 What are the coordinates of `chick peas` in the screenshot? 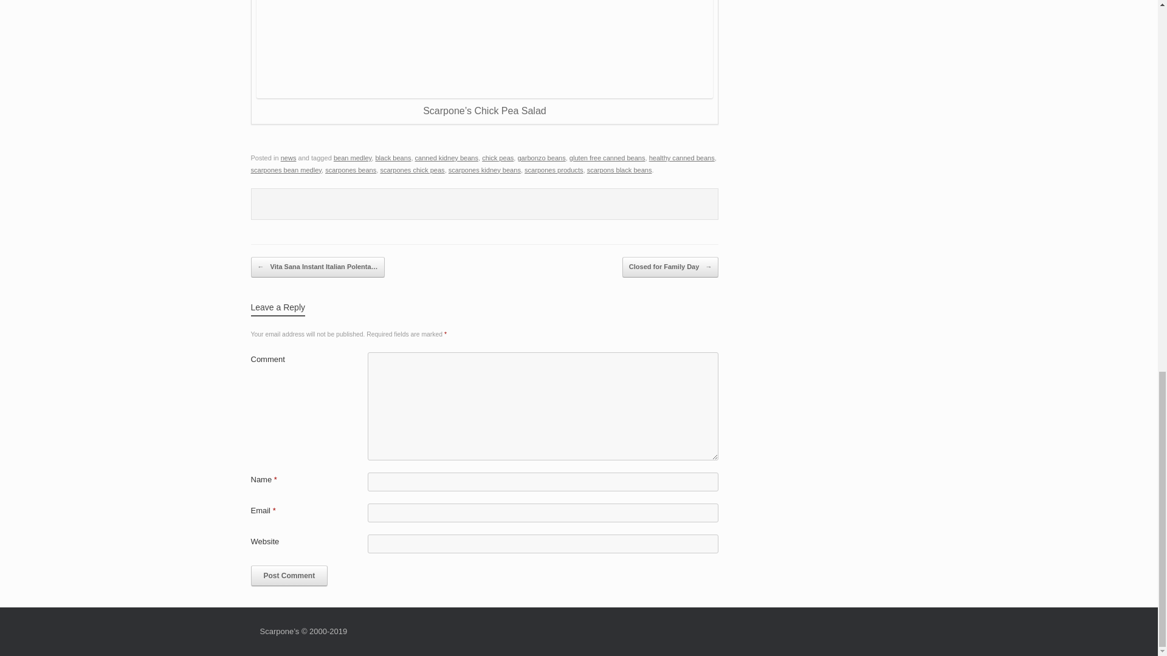 It's located at (497, 157).